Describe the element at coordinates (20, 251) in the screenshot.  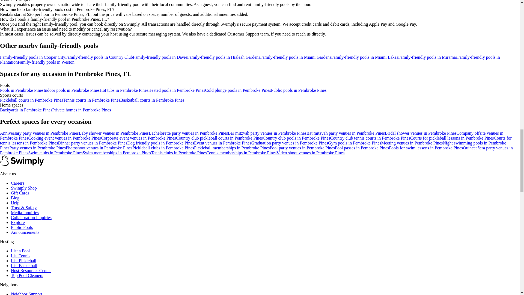
I see `List a Pool` at that location.